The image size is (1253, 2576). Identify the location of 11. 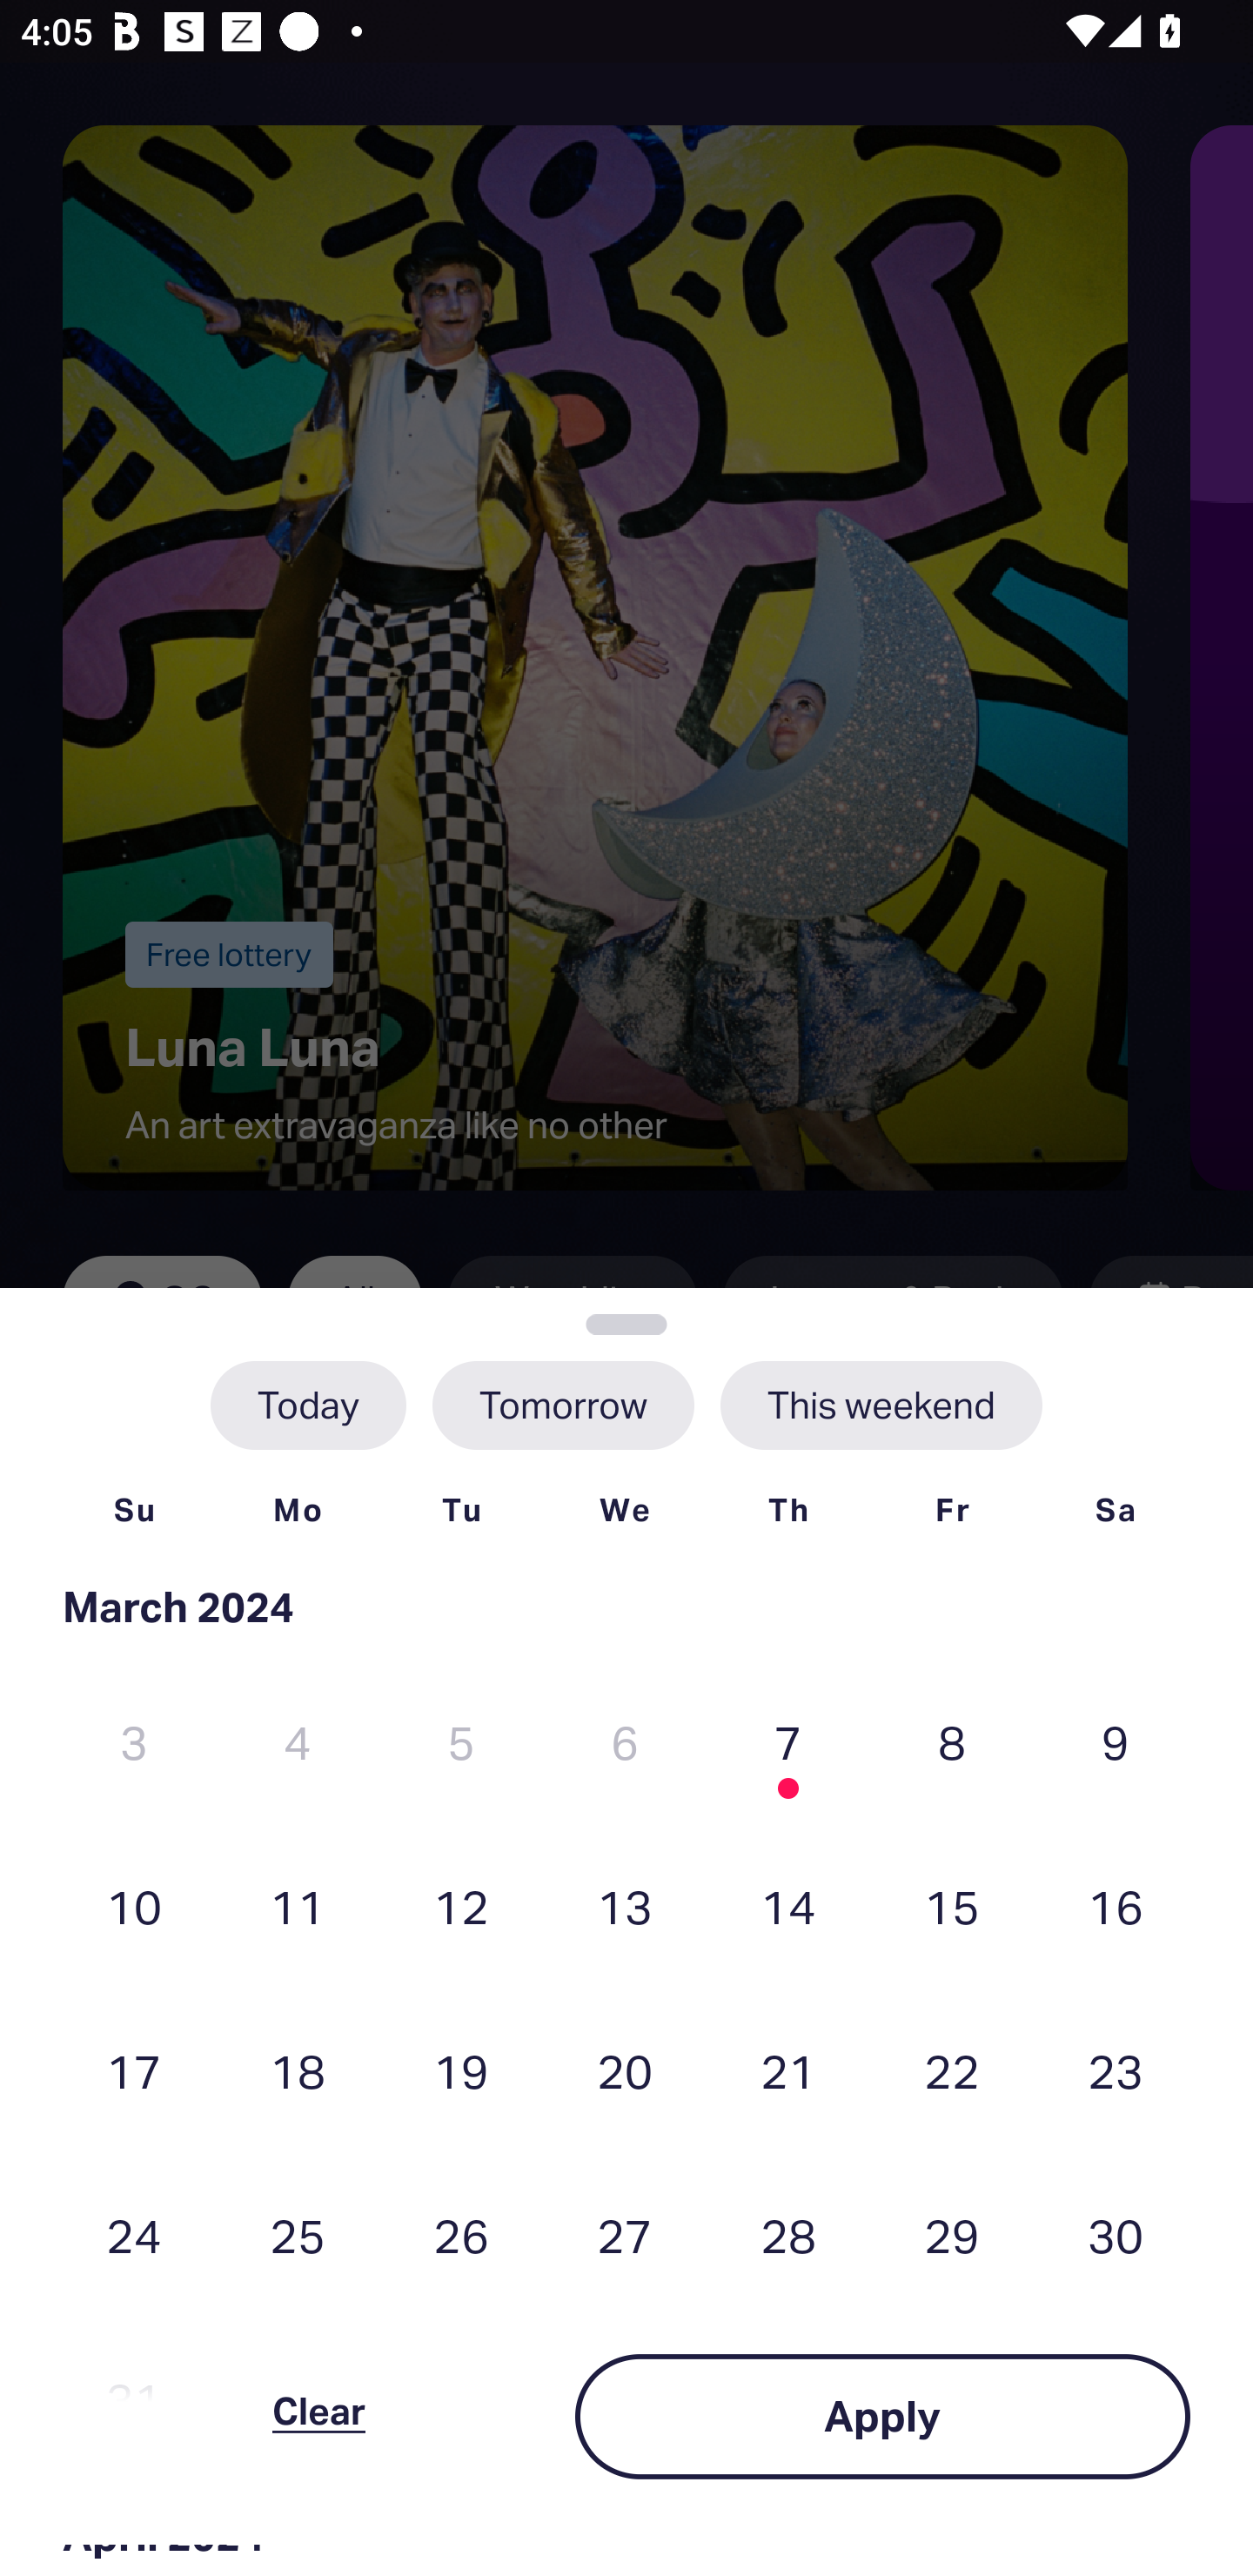
(298, 1906).